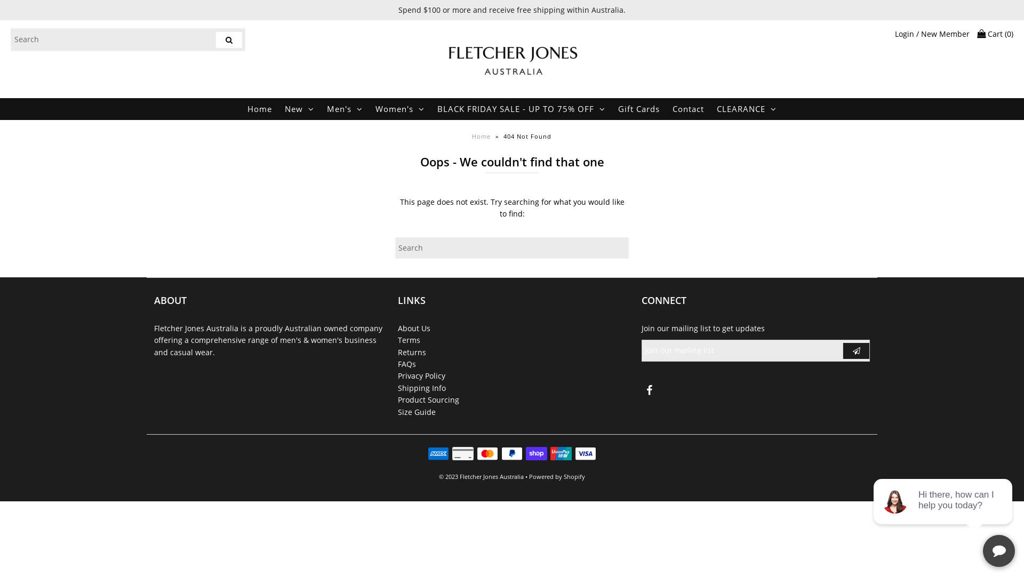 The width and height of the screenshot is (1024, 576). Describe the element at coordinates (421, 375) in the screenshot. I see `Privacy Policy` at that location.